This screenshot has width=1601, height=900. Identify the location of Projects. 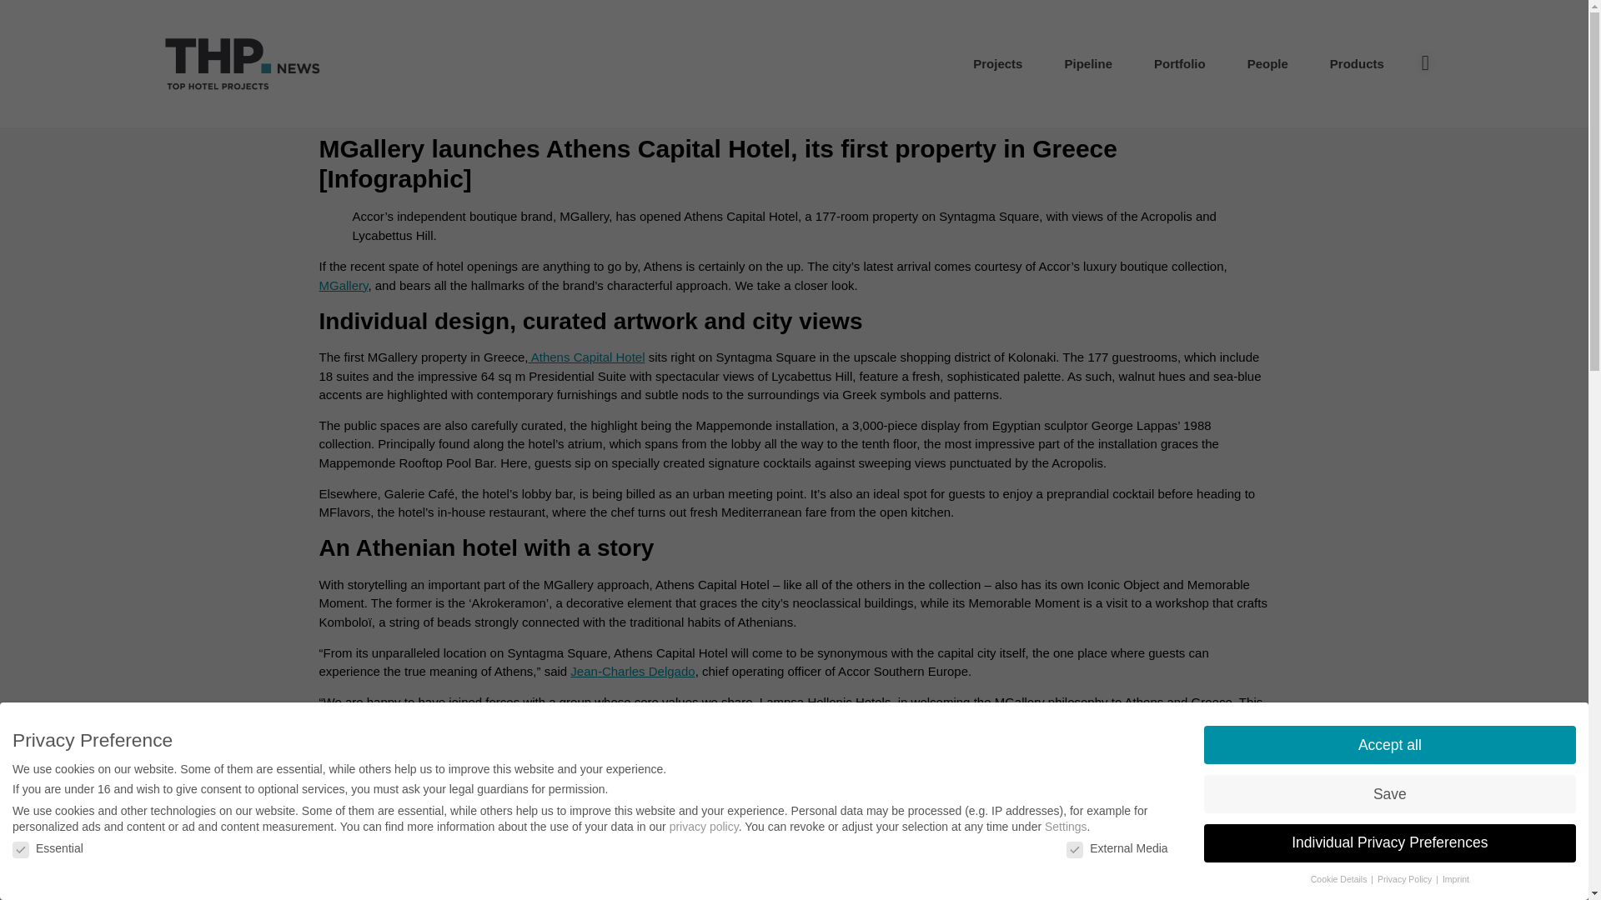
(997, 64).